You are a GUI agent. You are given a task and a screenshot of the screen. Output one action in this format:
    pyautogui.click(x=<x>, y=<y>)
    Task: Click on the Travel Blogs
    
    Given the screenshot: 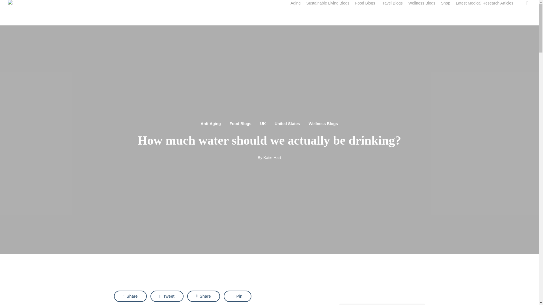 What is the action you would take?
    pyautogui.click(x=391, y=3)
    